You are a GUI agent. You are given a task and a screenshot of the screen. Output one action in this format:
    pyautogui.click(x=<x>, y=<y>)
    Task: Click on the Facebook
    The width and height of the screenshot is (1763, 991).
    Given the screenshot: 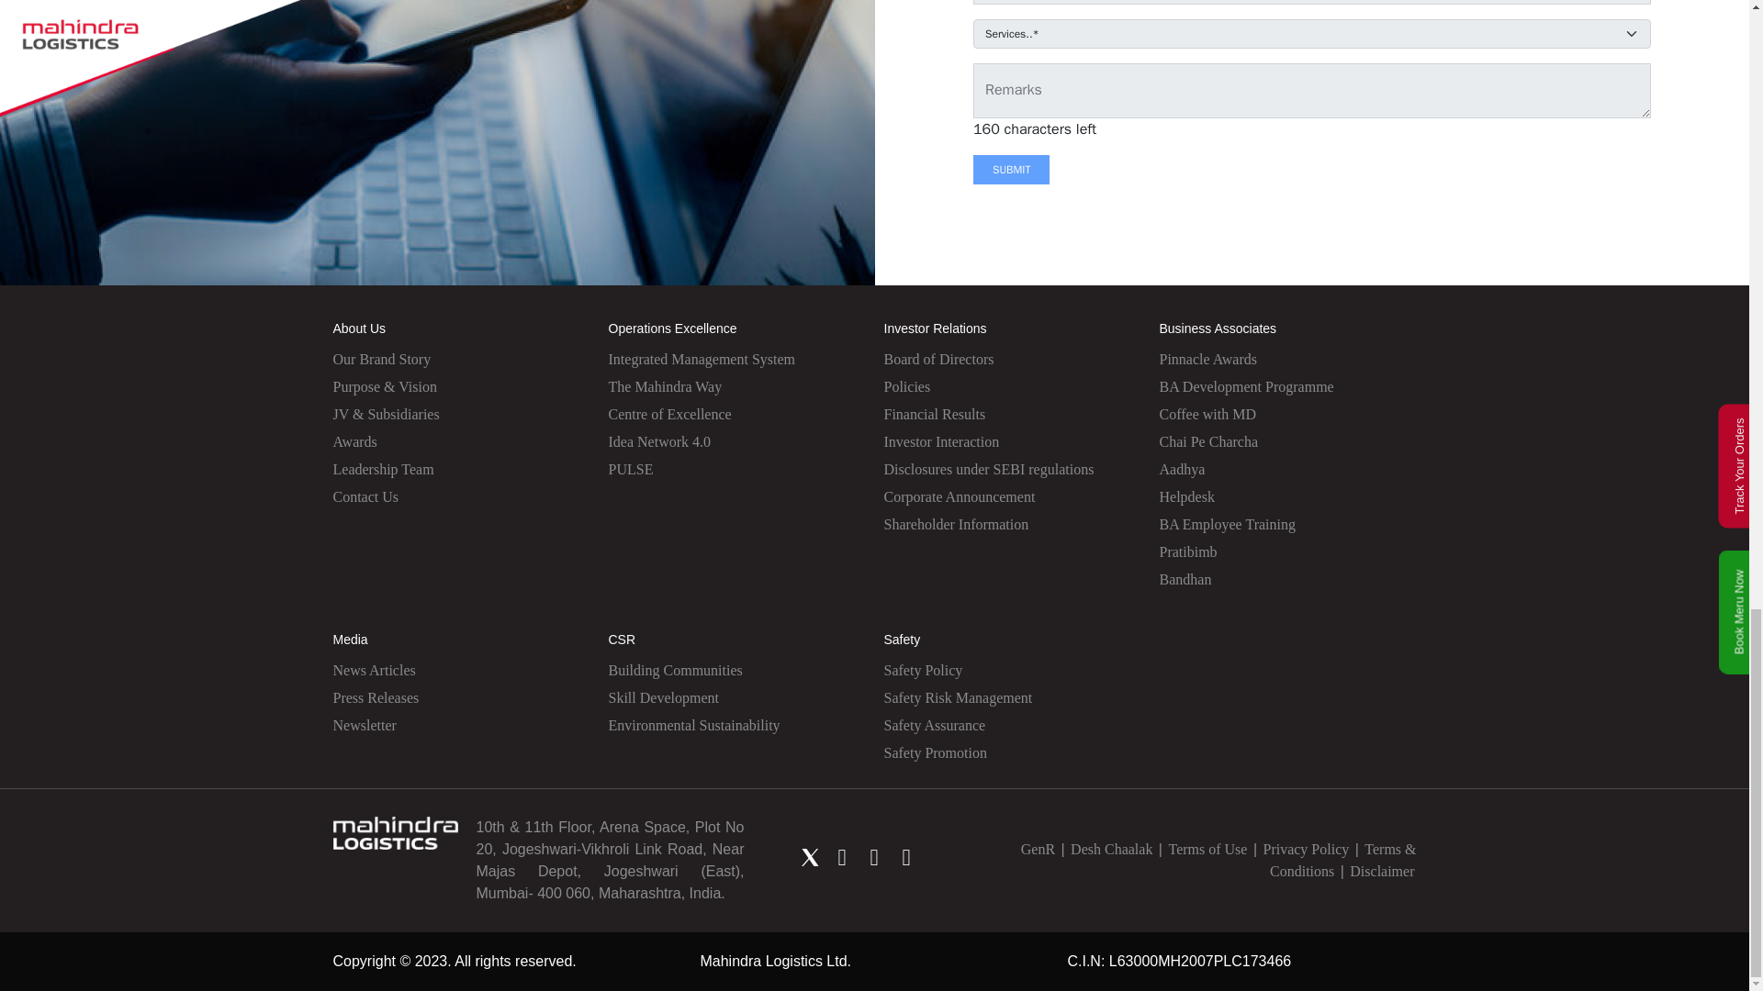 What is the action you would take?
    pyautogui.click(x=841, y=857)
    